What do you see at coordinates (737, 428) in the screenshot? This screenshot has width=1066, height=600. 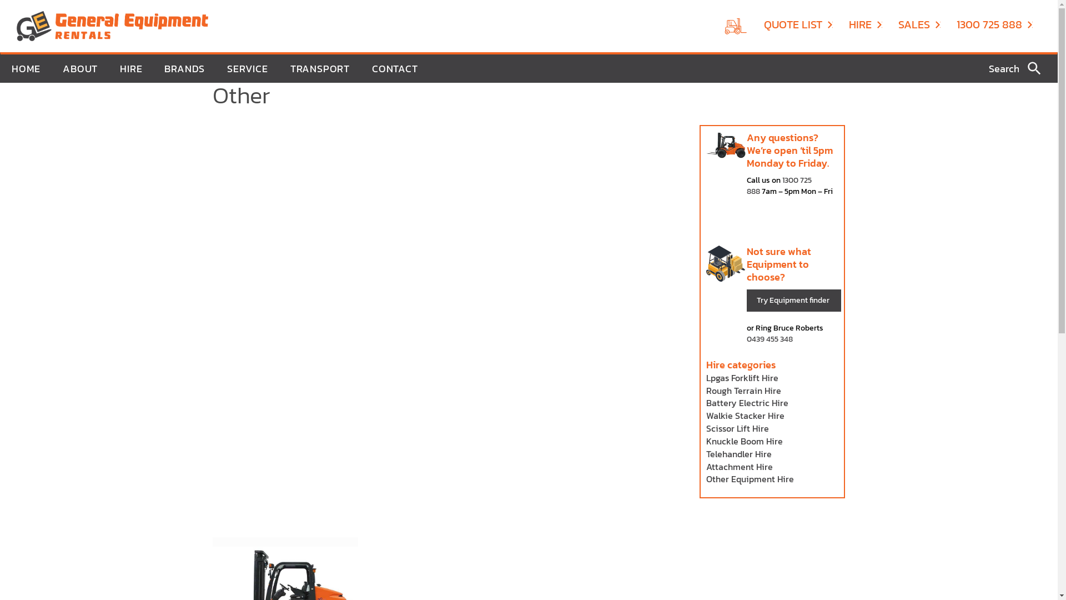 I see `Scissor Lift Hire` at bounding box center [737, 428].